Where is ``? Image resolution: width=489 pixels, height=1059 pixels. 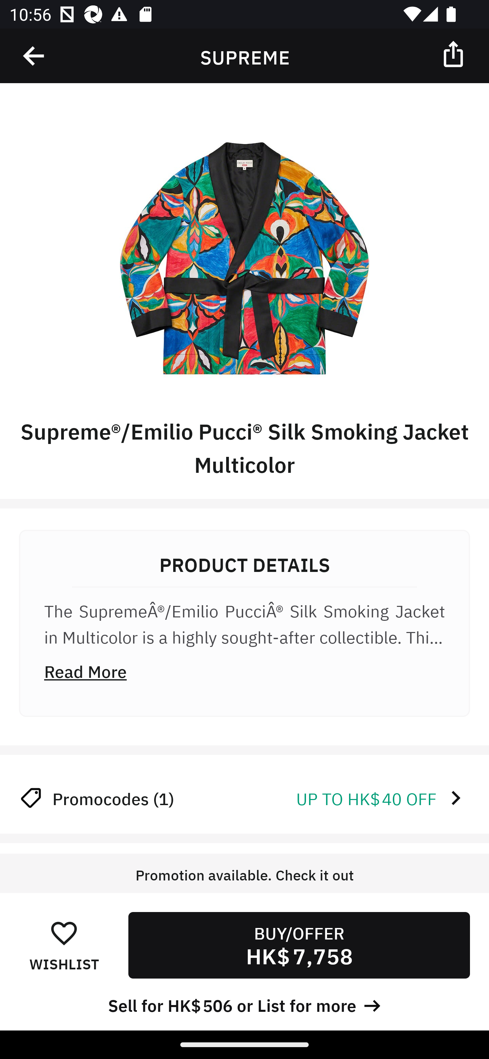  is located at coordinates (454, 53).